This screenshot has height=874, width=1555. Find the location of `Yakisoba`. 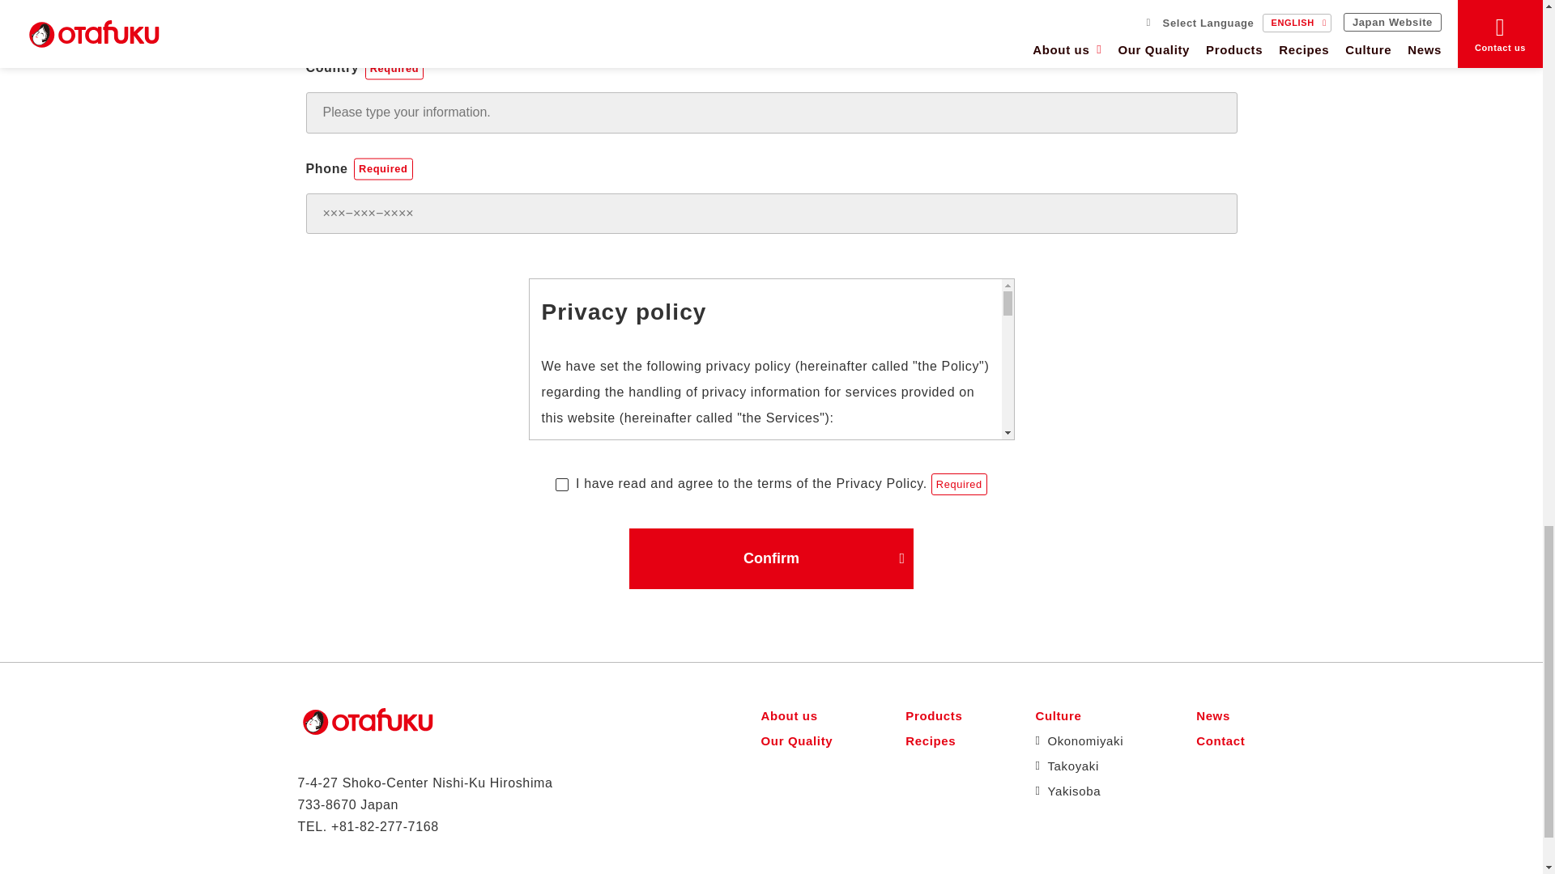

Yakisoba is located at coordinates (1079, 791).